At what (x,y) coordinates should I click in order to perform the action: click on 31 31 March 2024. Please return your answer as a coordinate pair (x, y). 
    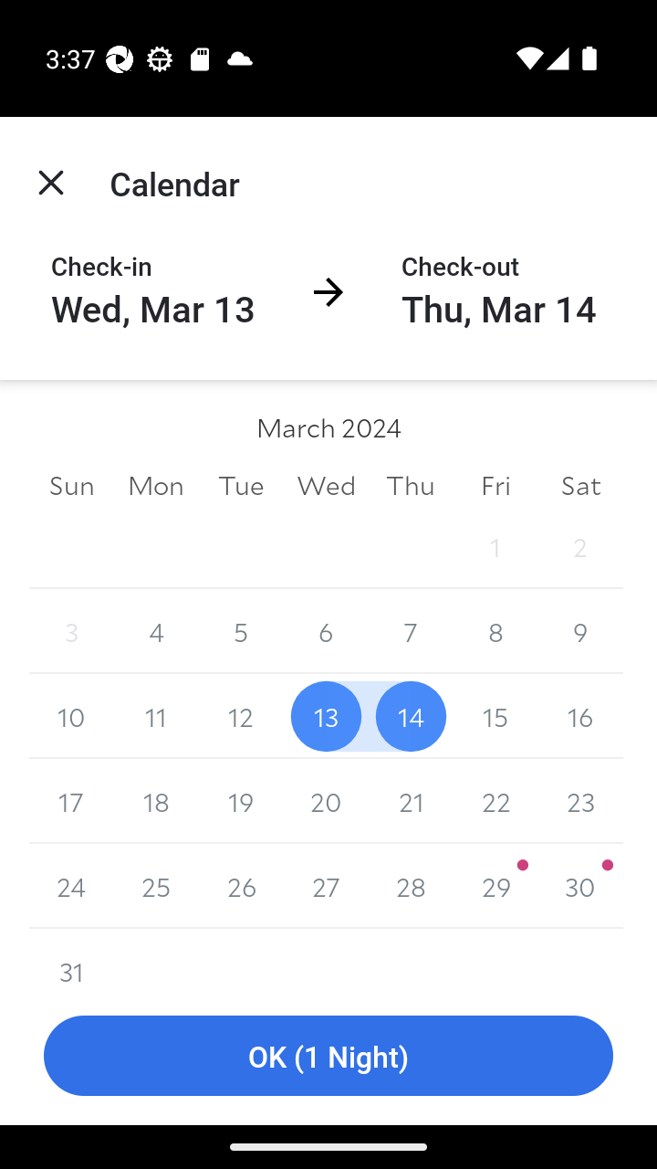
    Looking at the image, I should click on (71, 957).